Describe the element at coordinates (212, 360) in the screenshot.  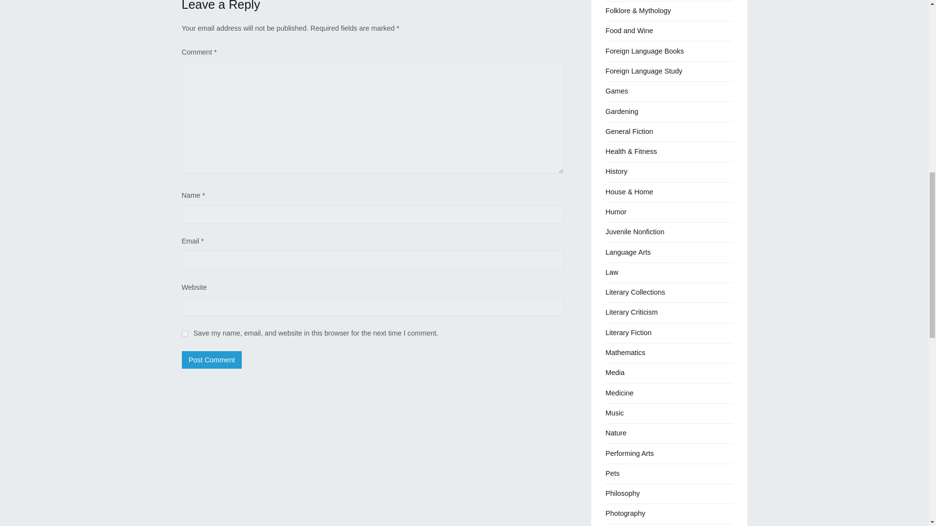
I see `Post Comment` at that location.